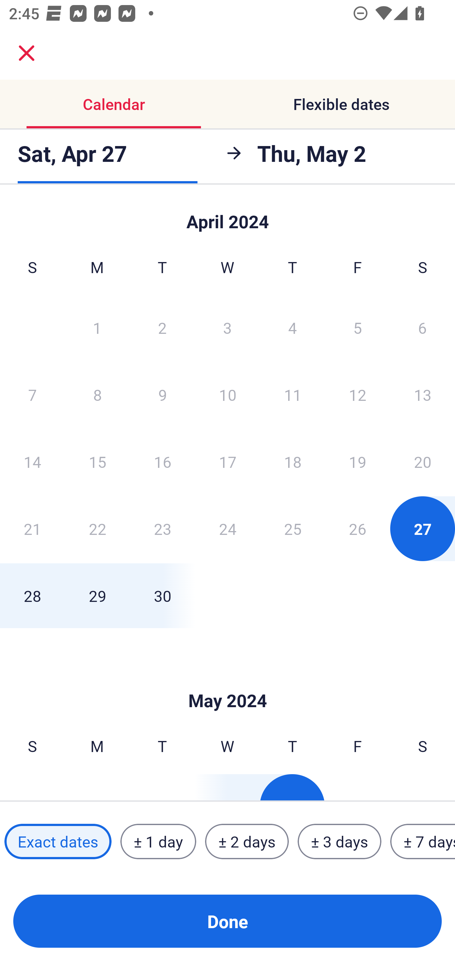 Image resolution: width=455 pixels, height=961 pixels. I want to click on 6 Saturday, April 6, 2024, so click(422, 327).